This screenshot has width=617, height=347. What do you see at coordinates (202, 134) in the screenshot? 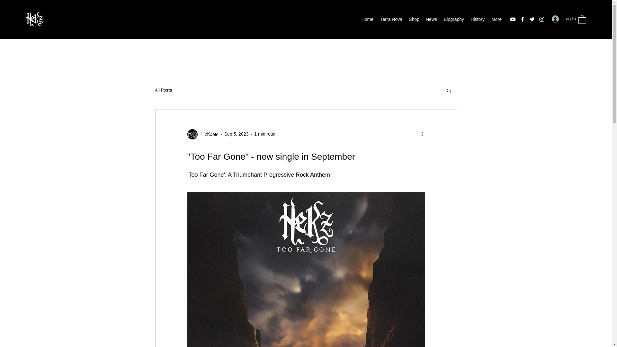
I see `HeKz` at bounding box center [202, 134].